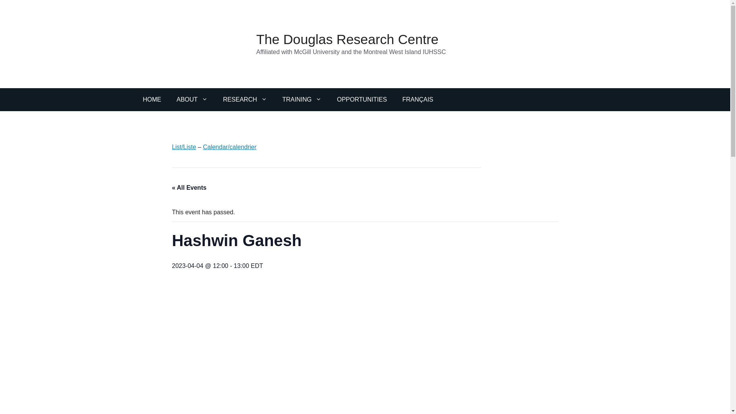 The image size is (736, 414). What do you see at coordinates (302, 100) in the screenshot?
I see `TRAINING` at bounding box center [302, 100].